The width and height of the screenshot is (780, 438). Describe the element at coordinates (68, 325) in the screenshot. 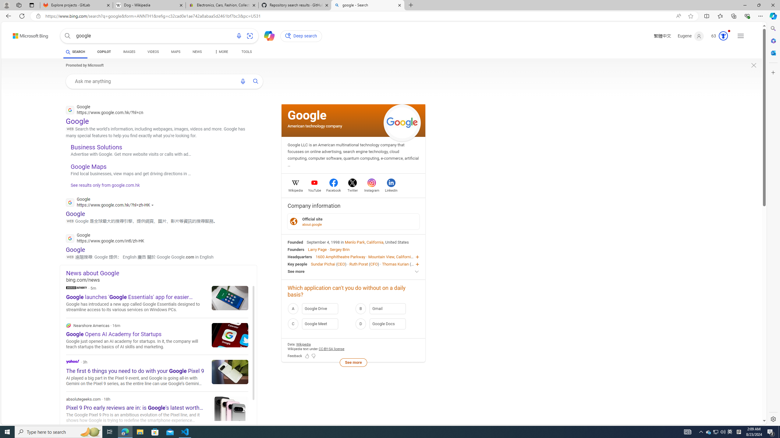

I see `Nearshore Americas` at that location.